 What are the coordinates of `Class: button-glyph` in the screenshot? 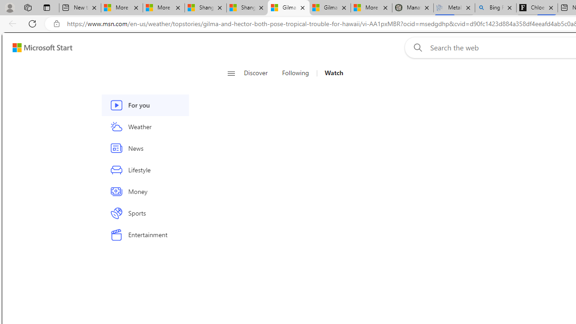 It's located at (231, 73).